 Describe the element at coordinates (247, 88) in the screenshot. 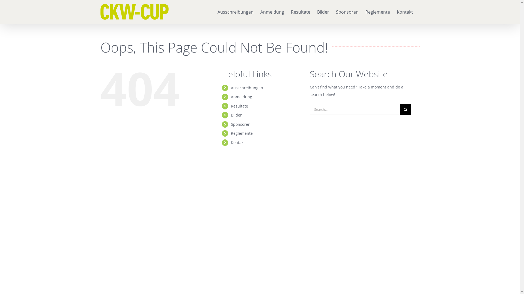

I see `Ausschreibungen` at that location.